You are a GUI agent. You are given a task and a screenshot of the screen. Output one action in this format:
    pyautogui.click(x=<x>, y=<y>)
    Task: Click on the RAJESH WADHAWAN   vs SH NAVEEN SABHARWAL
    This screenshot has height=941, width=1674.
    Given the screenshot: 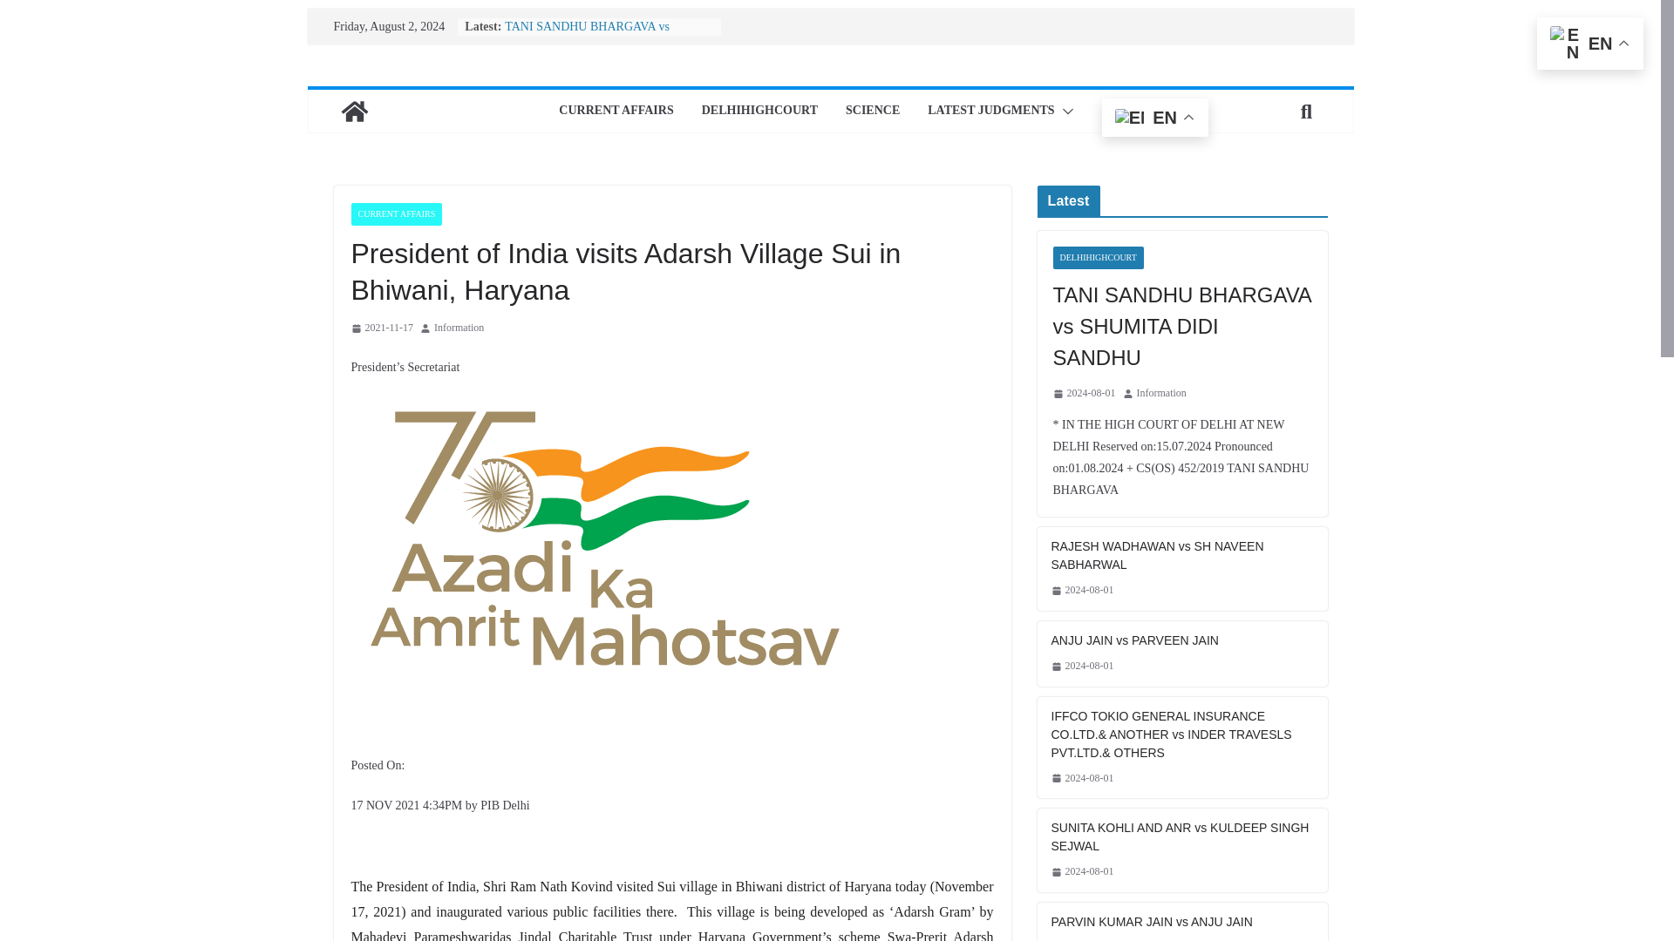 What is the action you would take?
    pyautogui.click(x=1182, y=555)
    